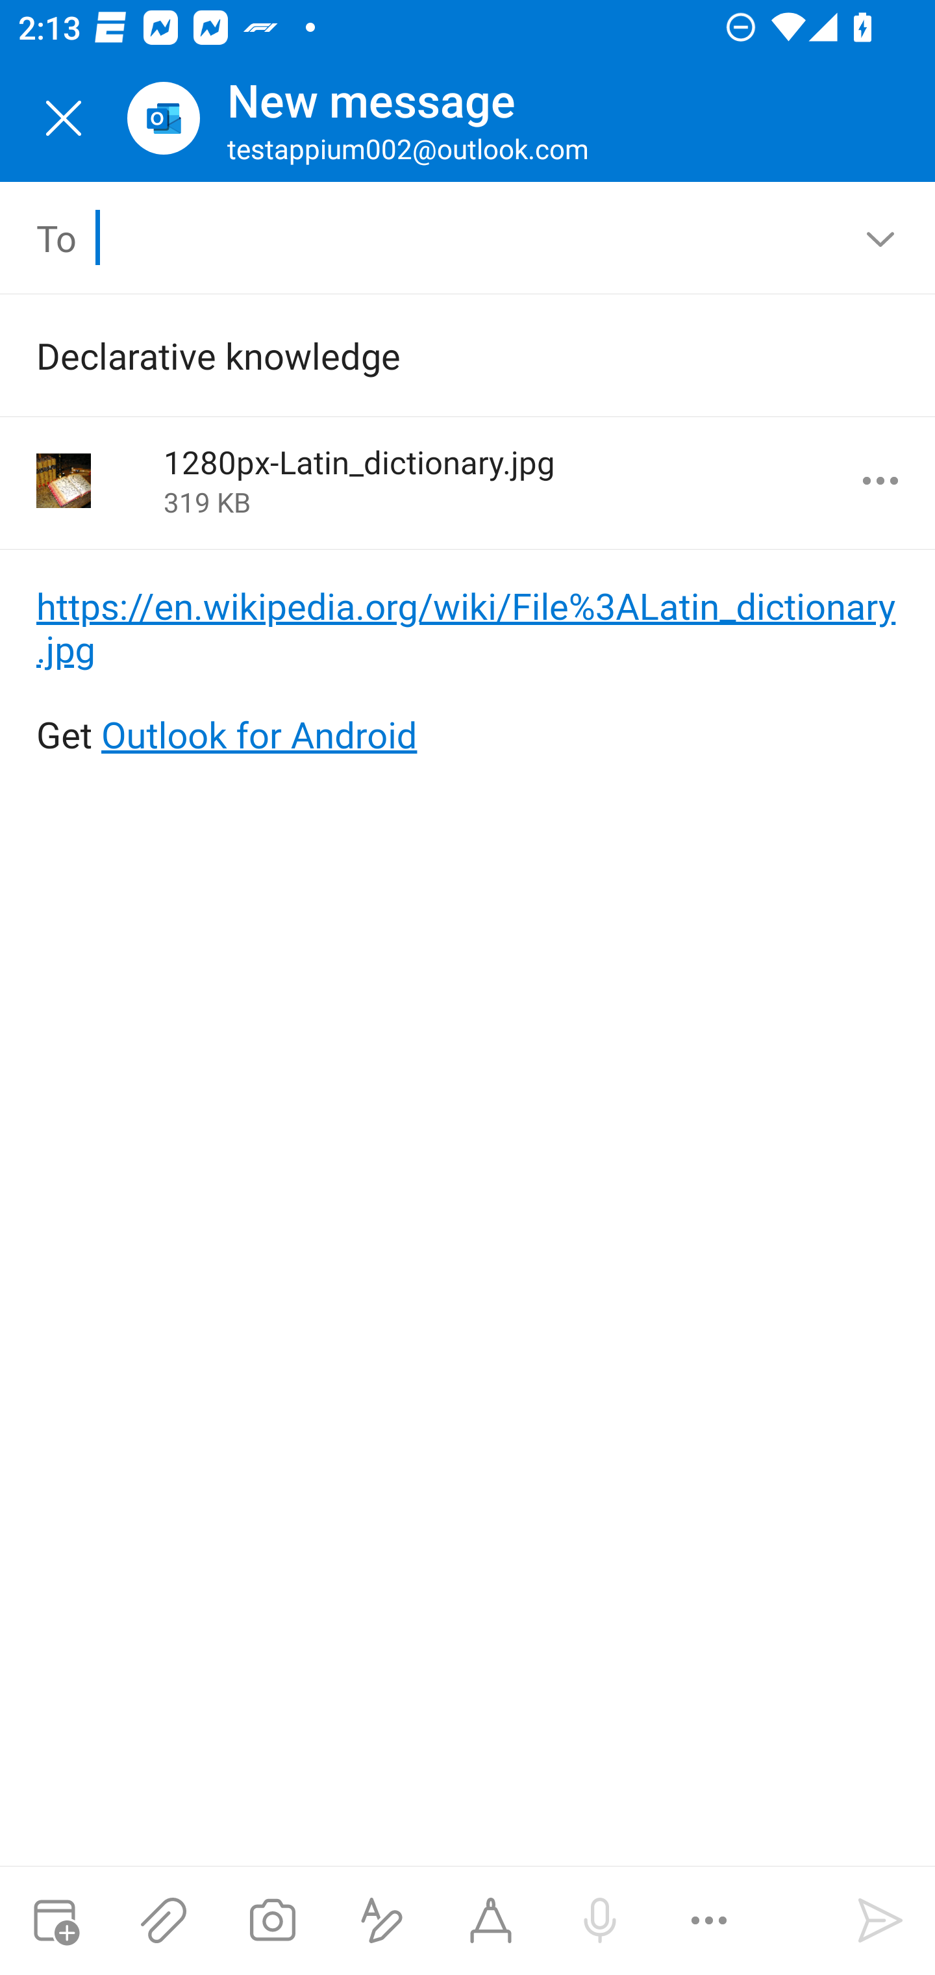  What do you see at coordinates (709, 1920) in the screenshot?
I see `More options` at bounding box center [709, 1920].